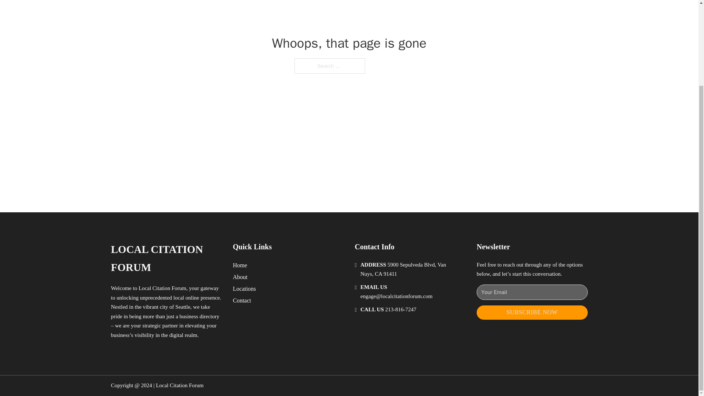  What do you see at coordinates (532, 312) in the screenshot?
I see `SUBSCRIBE NOW` at bounding box center [532, 312].